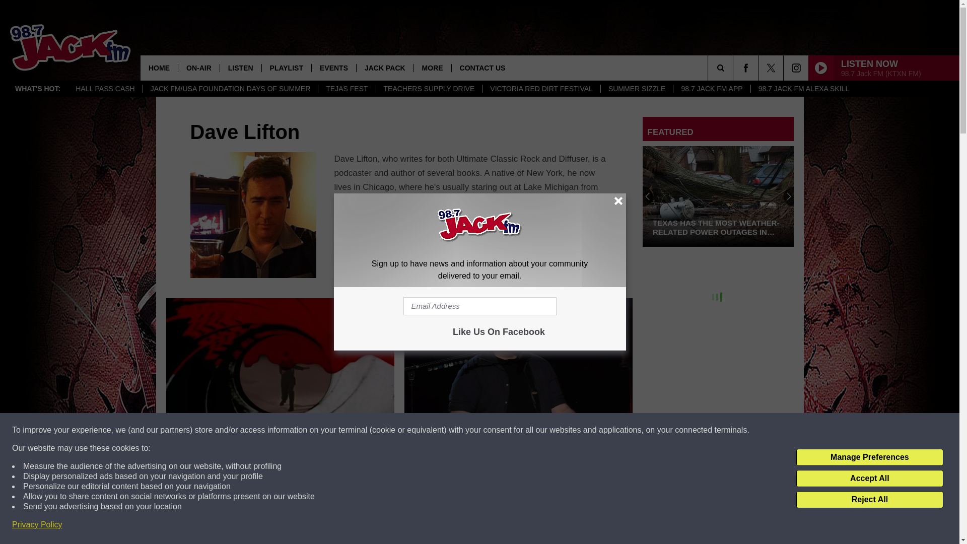  What do you see at coordinates (482, 67) in the screenshot?
I see `CONTACT US` at bounding box center [482, 67].